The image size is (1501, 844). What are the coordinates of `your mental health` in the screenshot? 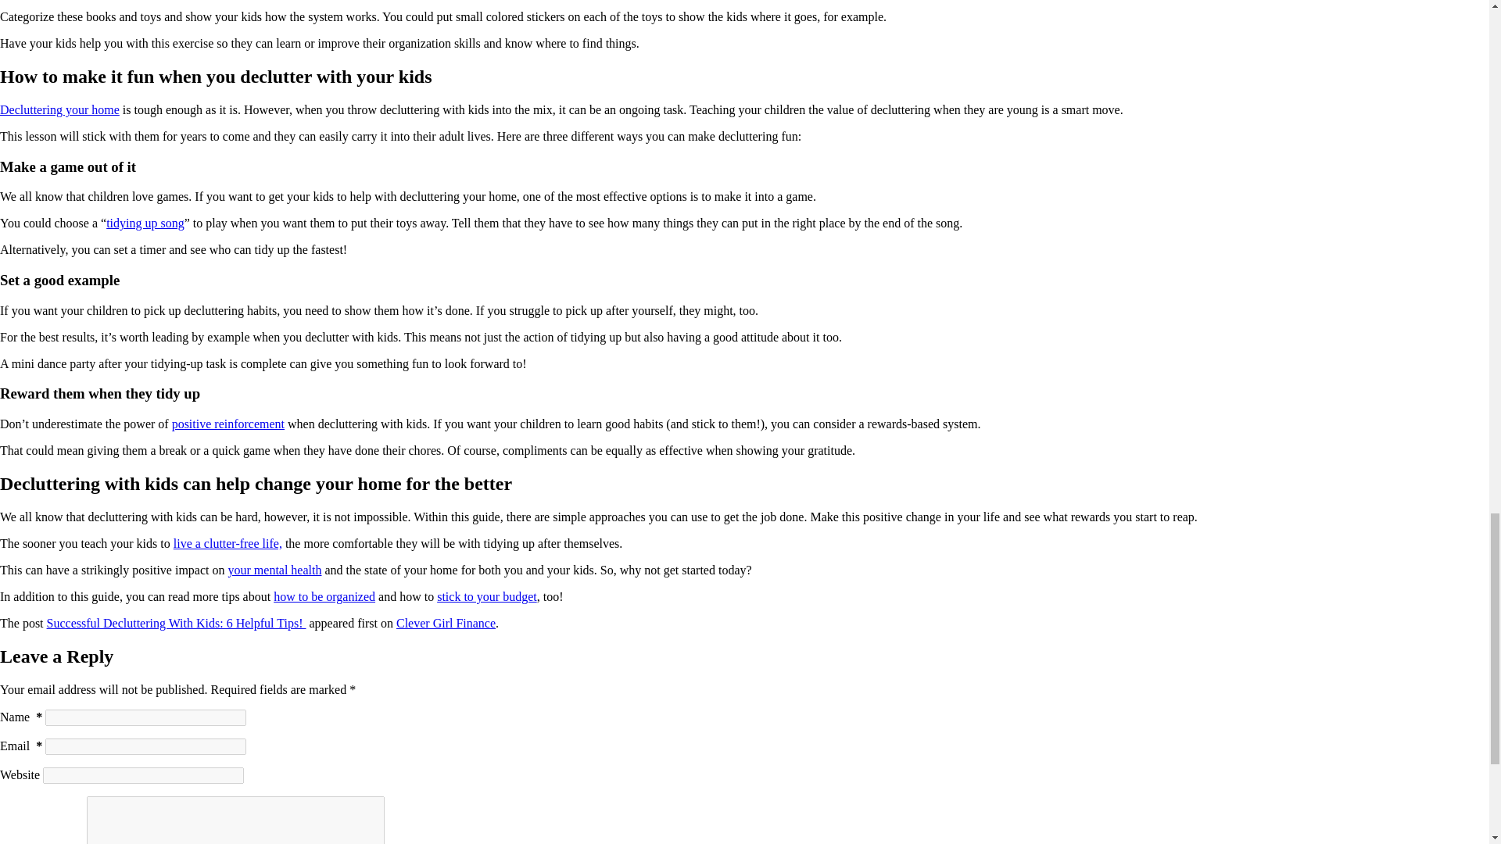 It's located at (275, 570).